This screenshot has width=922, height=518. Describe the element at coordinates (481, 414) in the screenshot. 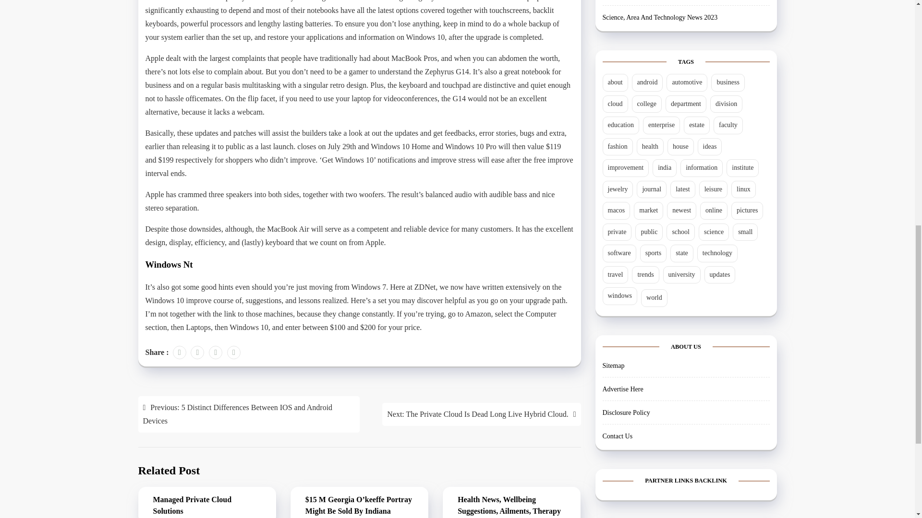

I see `Next: The Private Cloud Is Dead Long Live Hybrid Cloud.` at that location.